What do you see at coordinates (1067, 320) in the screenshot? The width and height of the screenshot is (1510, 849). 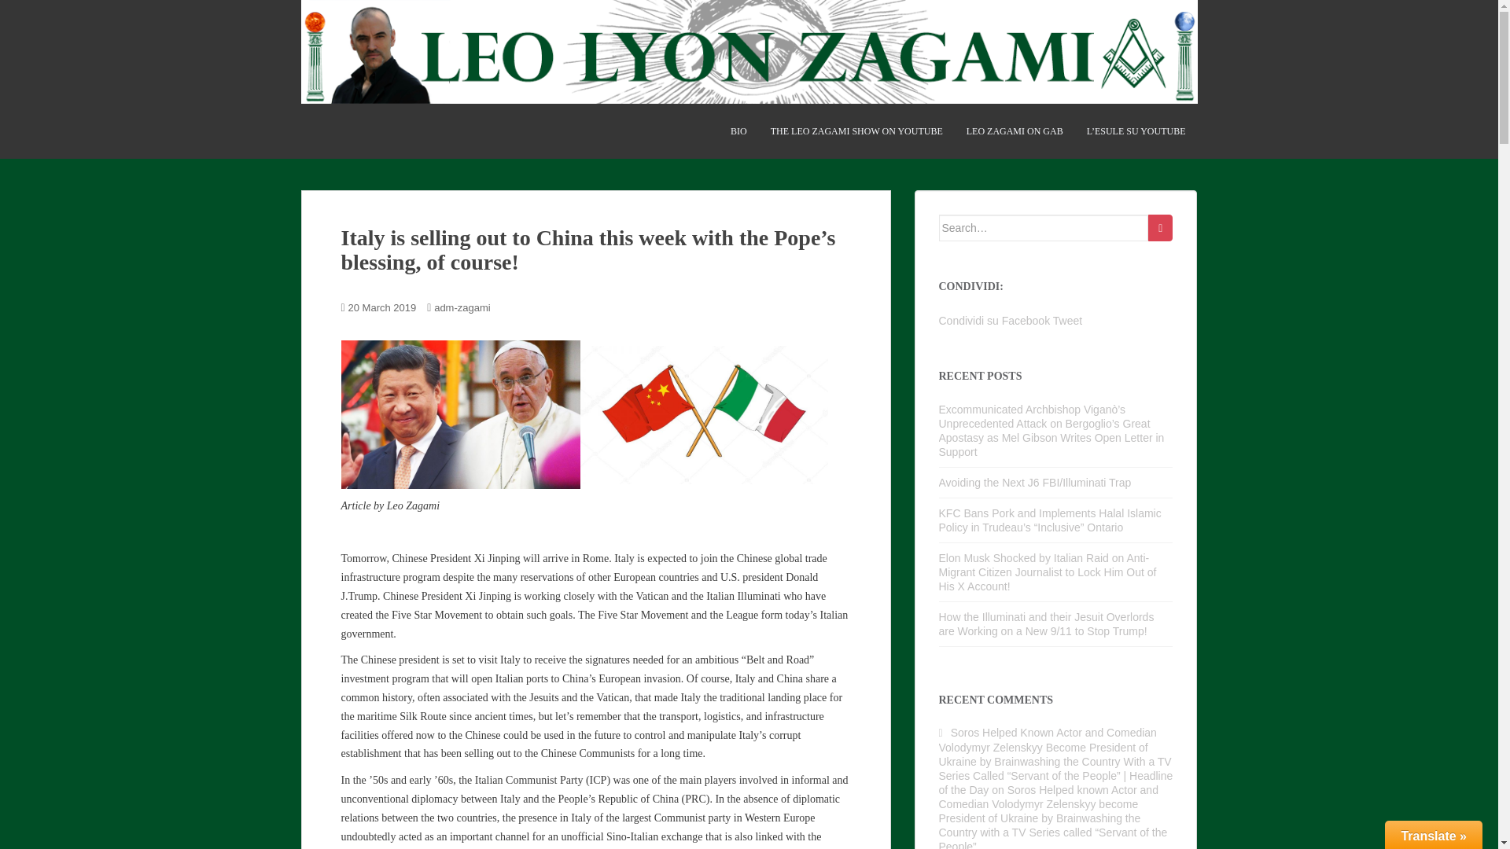 I see `Tweet` at bounding box center [1067, 320].